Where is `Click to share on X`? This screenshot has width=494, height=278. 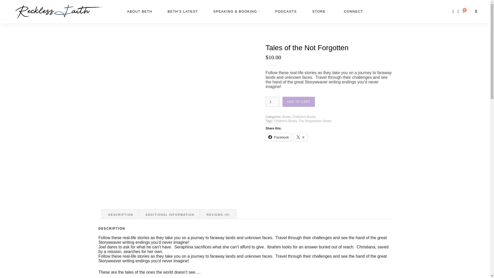 Click to share on X is located at coordinates (300, 137).